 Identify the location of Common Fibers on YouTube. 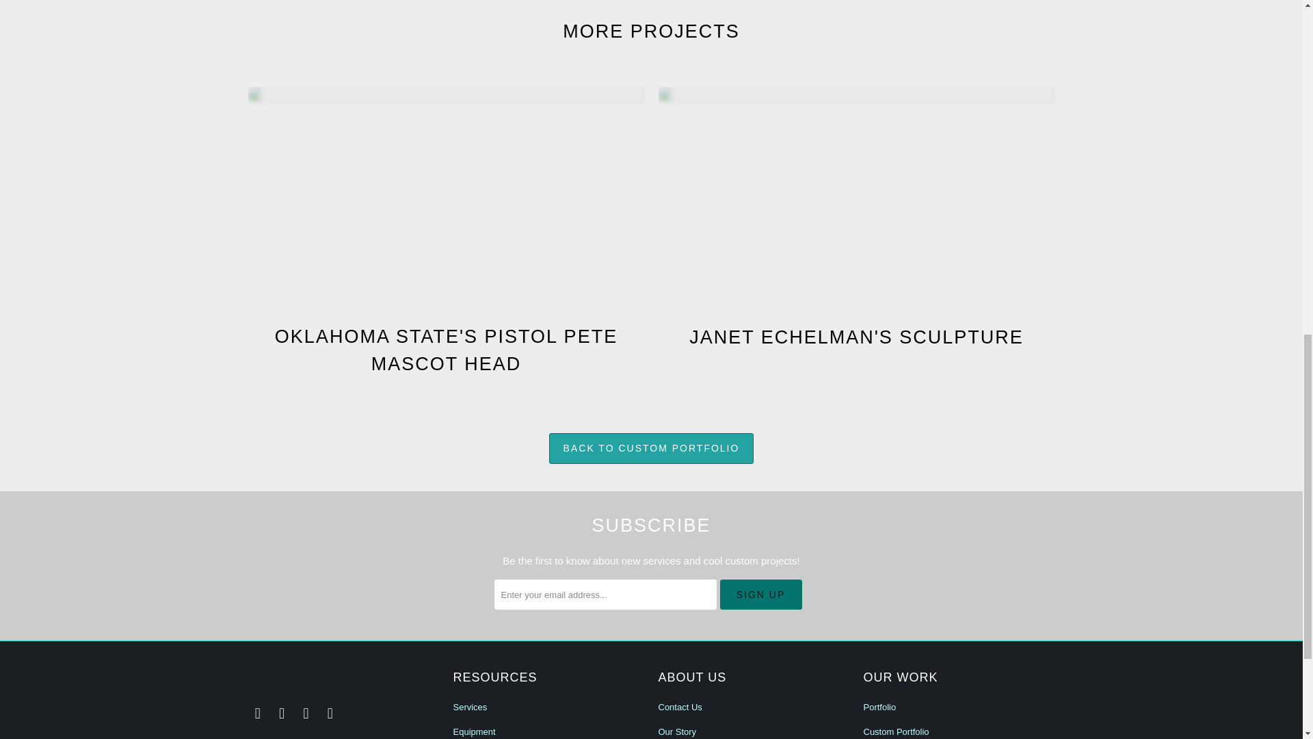
(330, 714).